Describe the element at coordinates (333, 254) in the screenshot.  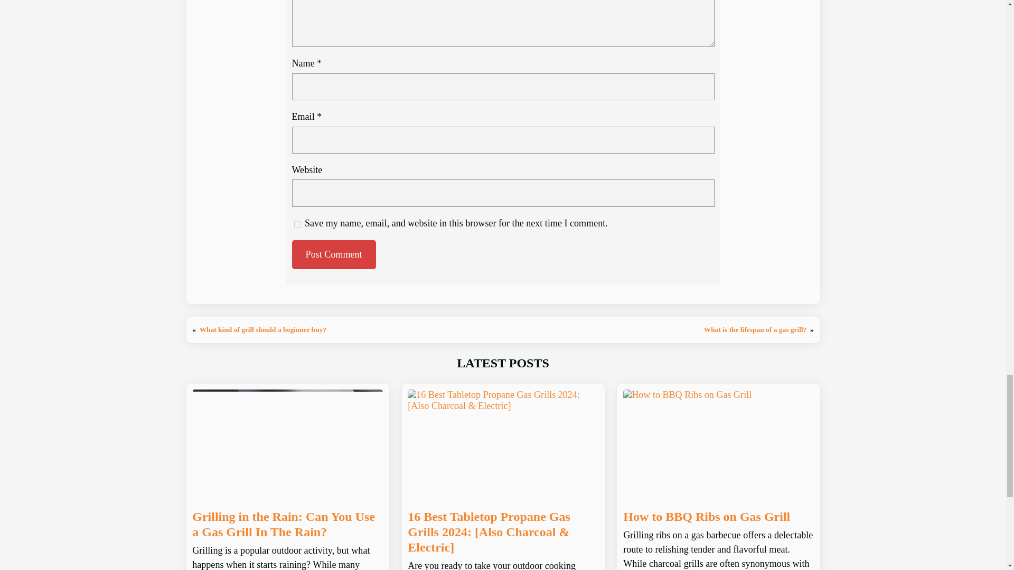
I see `Post Comment` at that location.